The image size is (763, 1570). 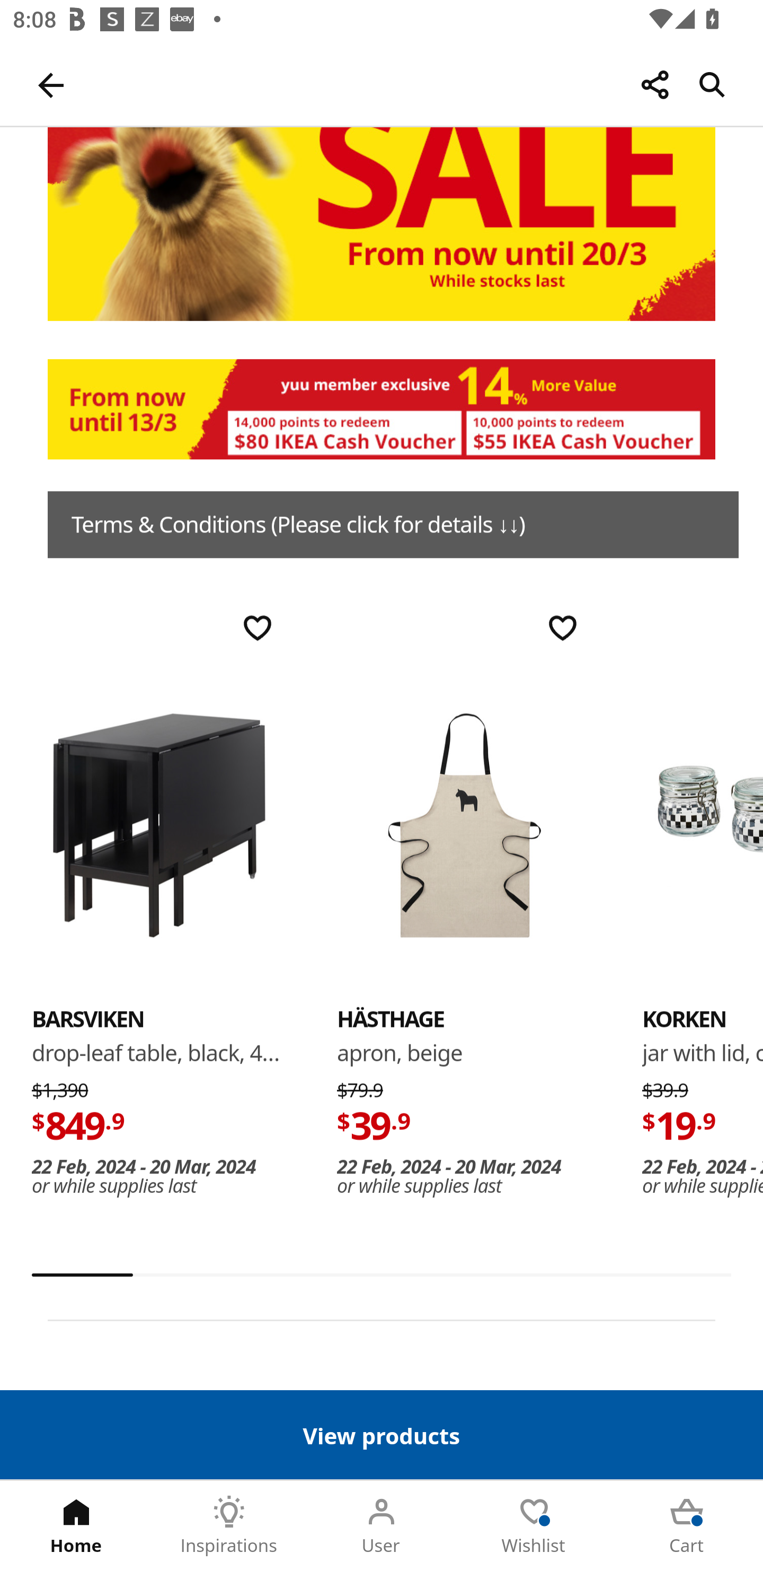 I want to click on BARSVIKEN, so click(x=159, y=825).